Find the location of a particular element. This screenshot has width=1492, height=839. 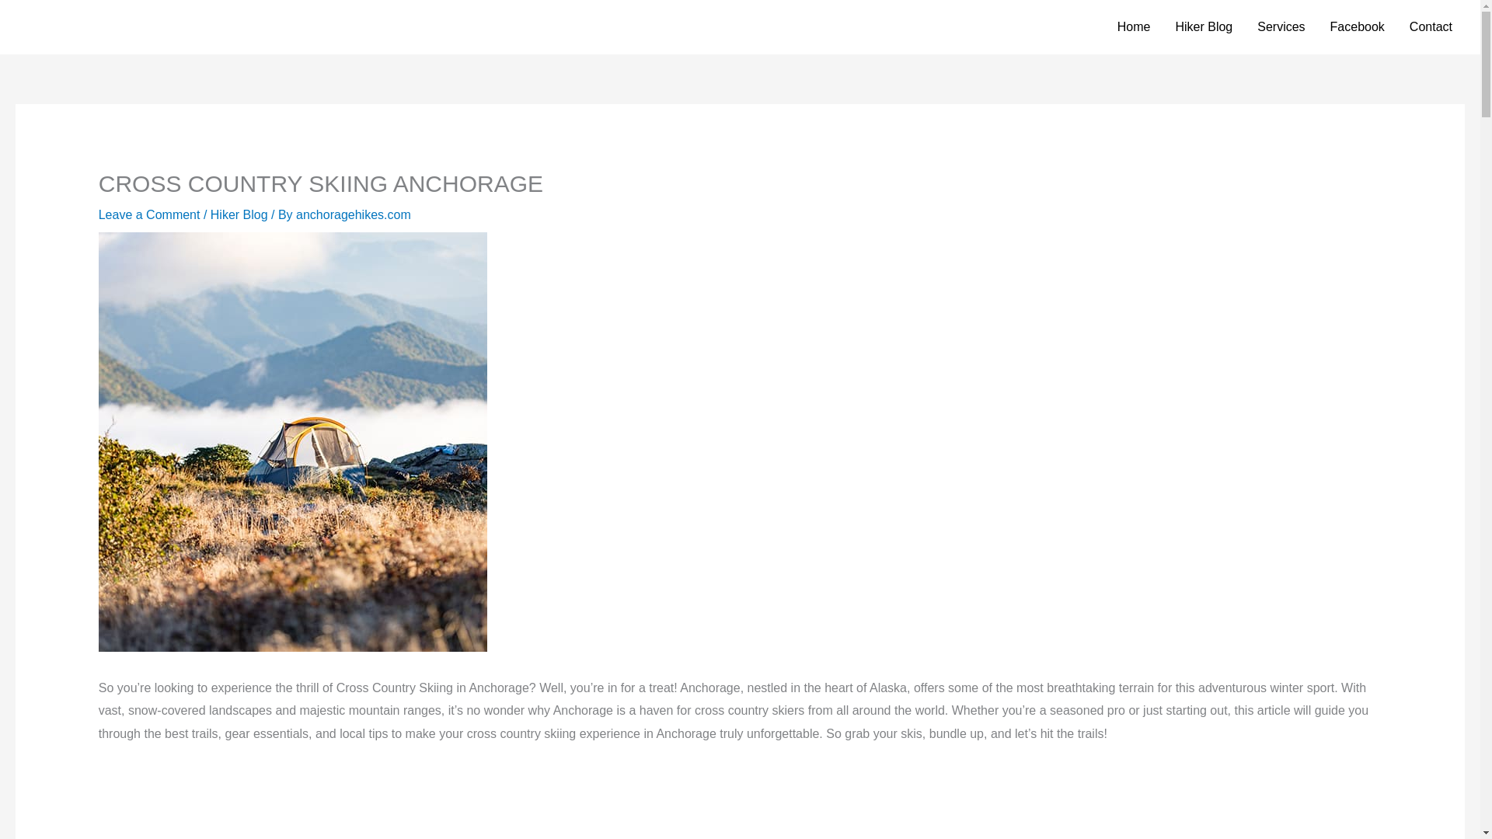

Leave a Comment is located at coordinates (149, 214).